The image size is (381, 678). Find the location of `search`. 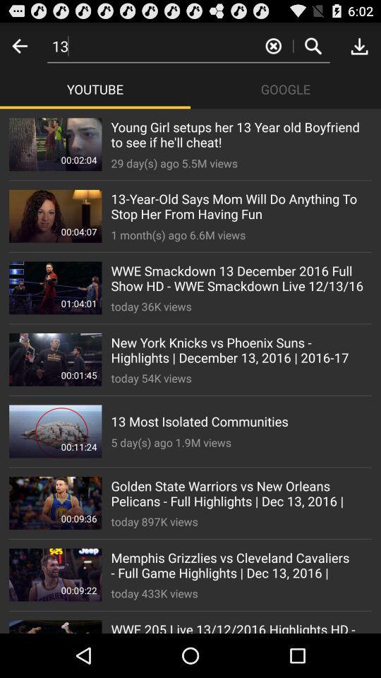

search is located at coordinates (313, 45).